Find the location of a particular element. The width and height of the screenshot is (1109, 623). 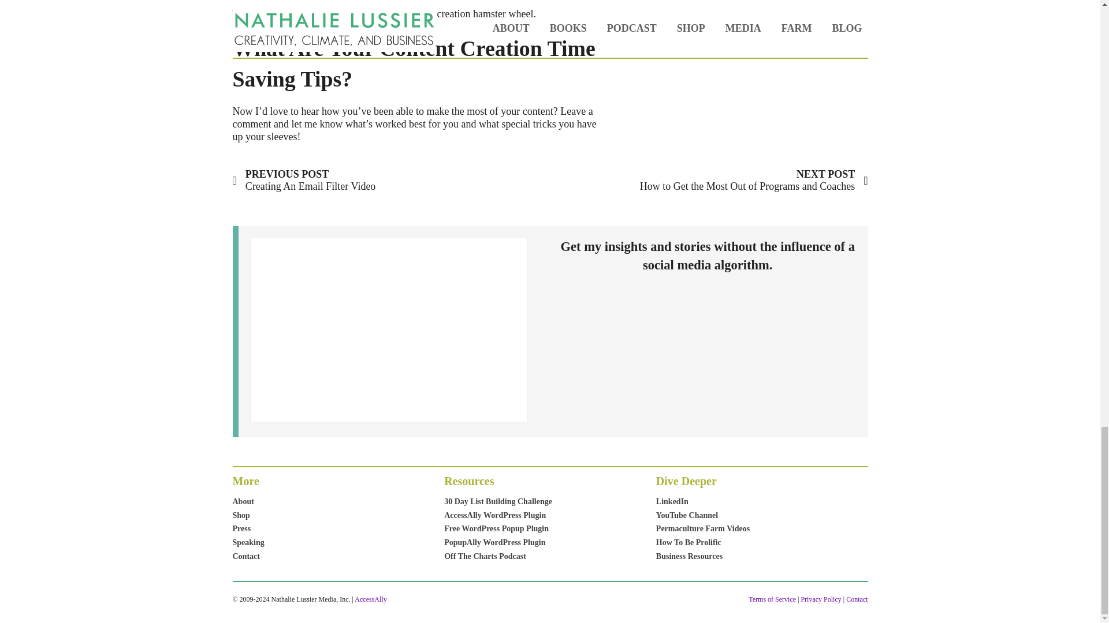

Speaking is located at coordinates (247, 542).